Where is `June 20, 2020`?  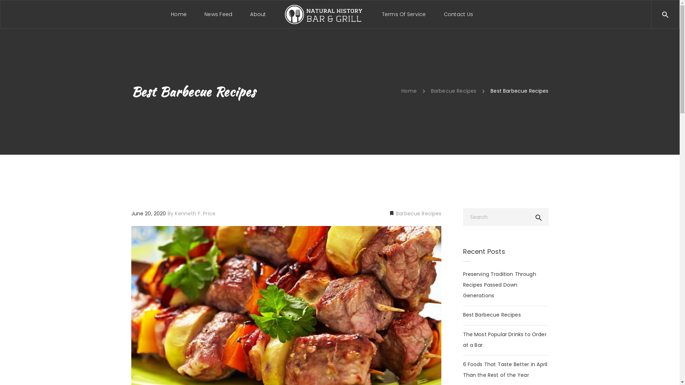
June 20, 2020 is located at coordinates (149, 214).